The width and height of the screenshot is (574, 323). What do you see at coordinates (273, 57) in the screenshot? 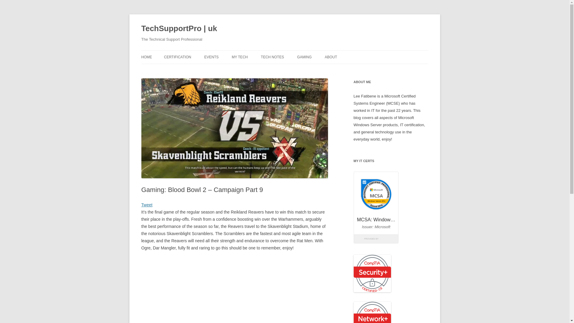
I see `TECH NOTES` at bounding box center [273, 57].